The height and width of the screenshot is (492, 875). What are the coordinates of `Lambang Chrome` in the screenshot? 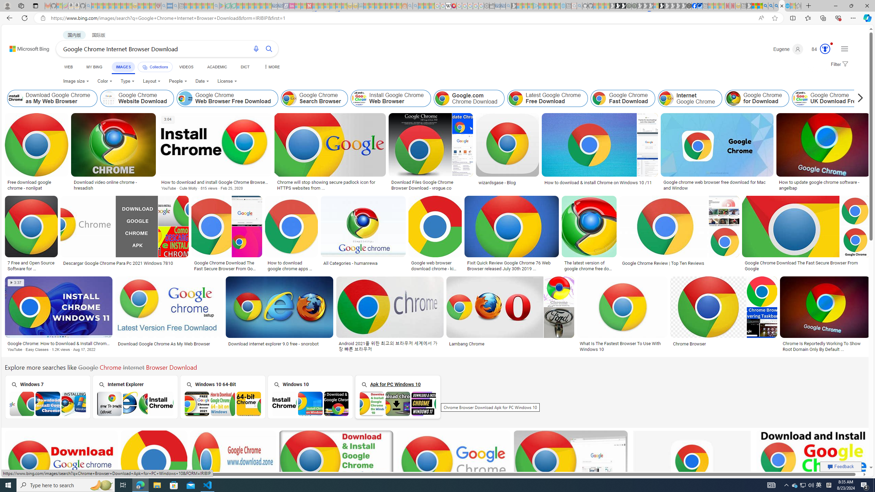 It's located at (510, 344).